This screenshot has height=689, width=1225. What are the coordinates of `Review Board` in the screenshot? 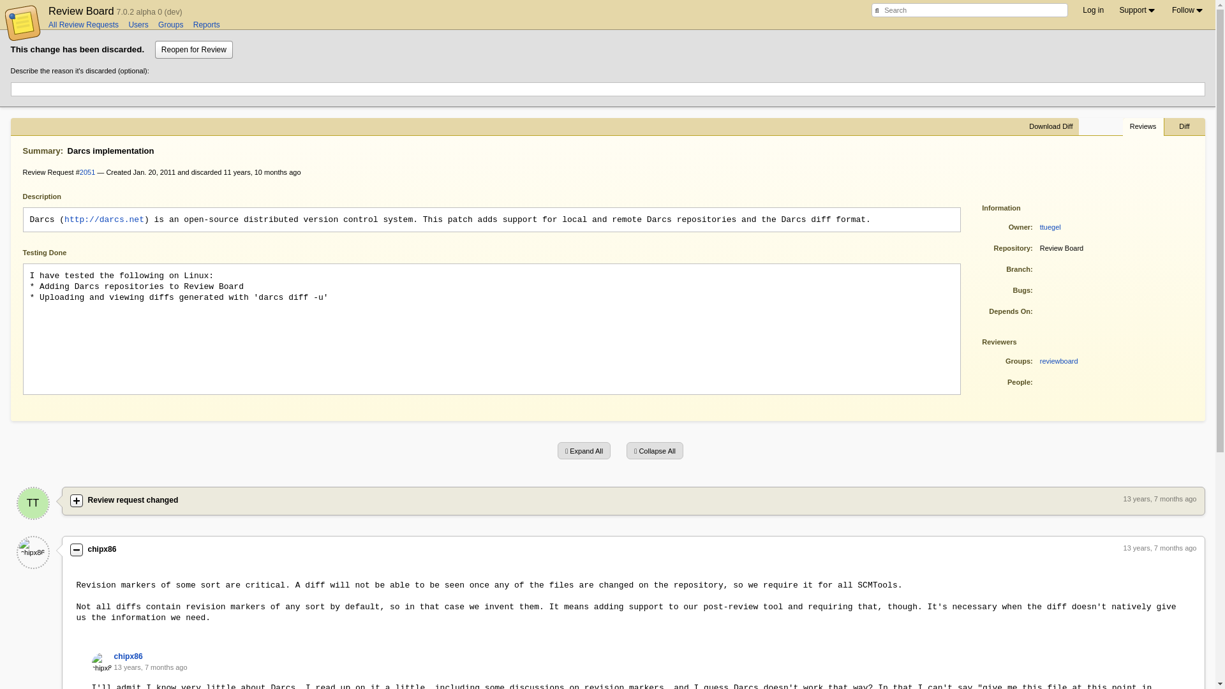 It's located at (81, 10).